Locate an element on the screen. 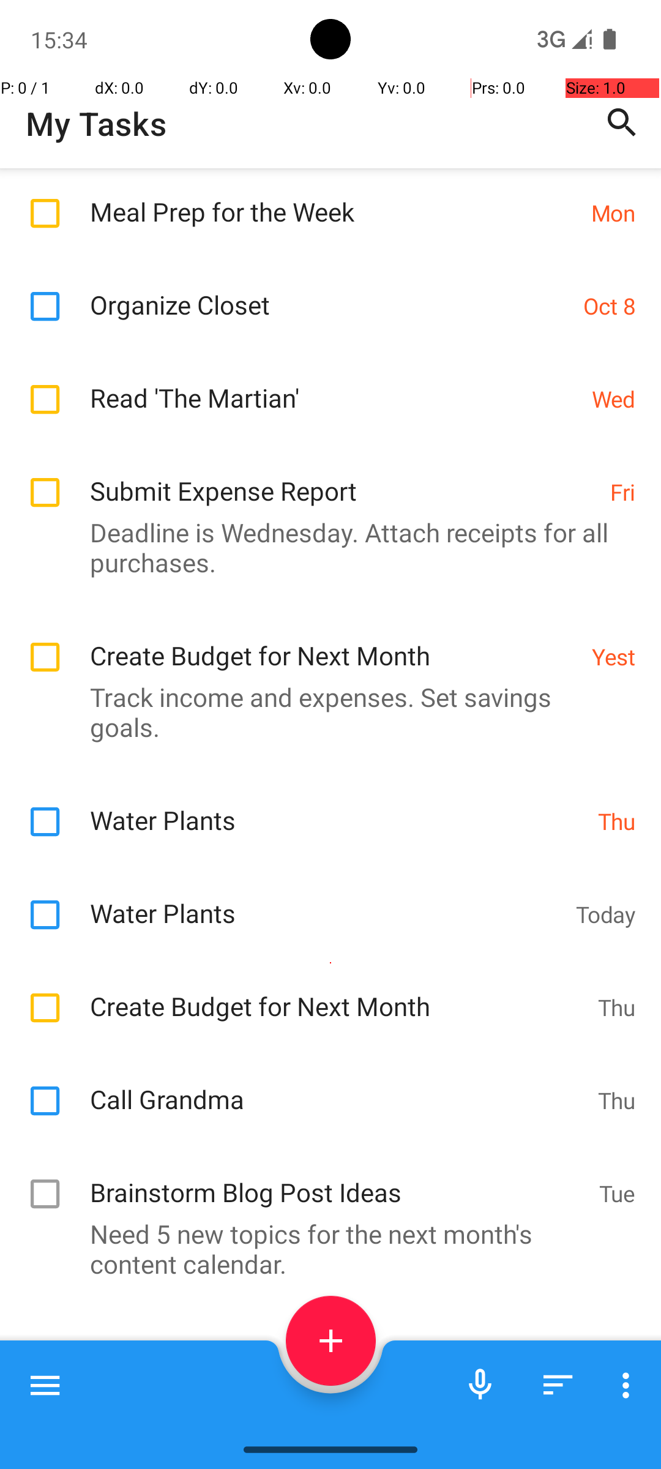 Image resolution: width=661 pixels, height=1469 pixels. Create Budget for Next Month is located at coordinates (334, 643).